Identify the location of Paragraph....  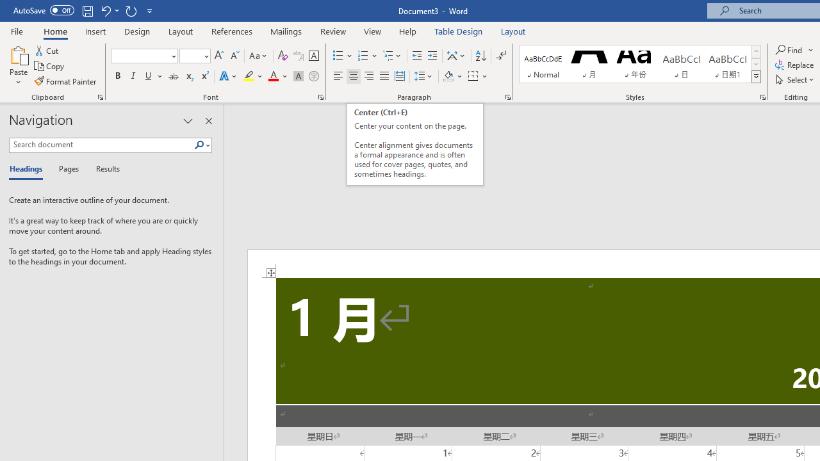
(507, 97).